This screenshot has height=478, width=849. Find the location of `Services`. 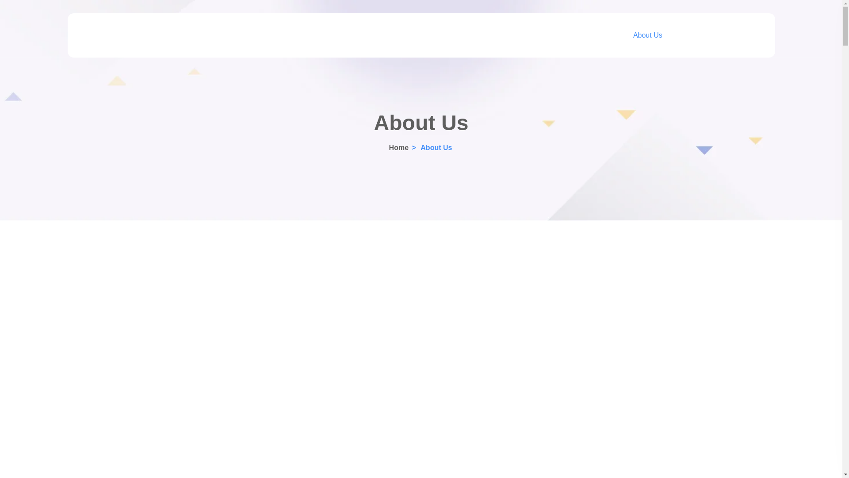

Services is located at coordinates (600, 35).